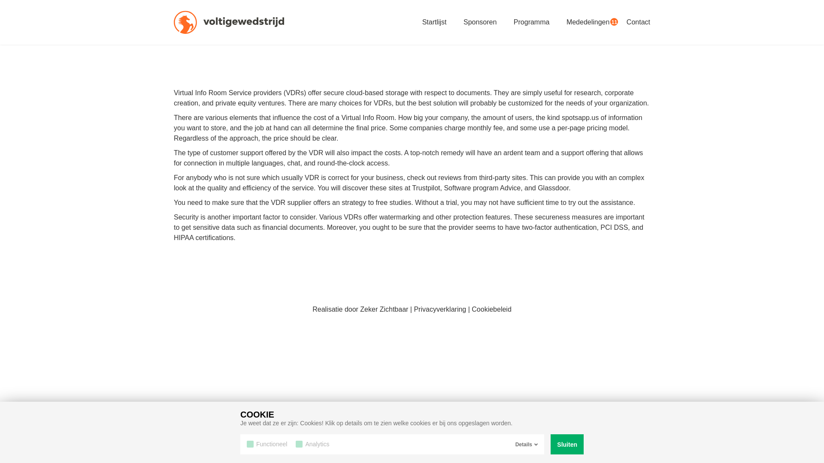  I want to click on Contact, so click(638, 22).